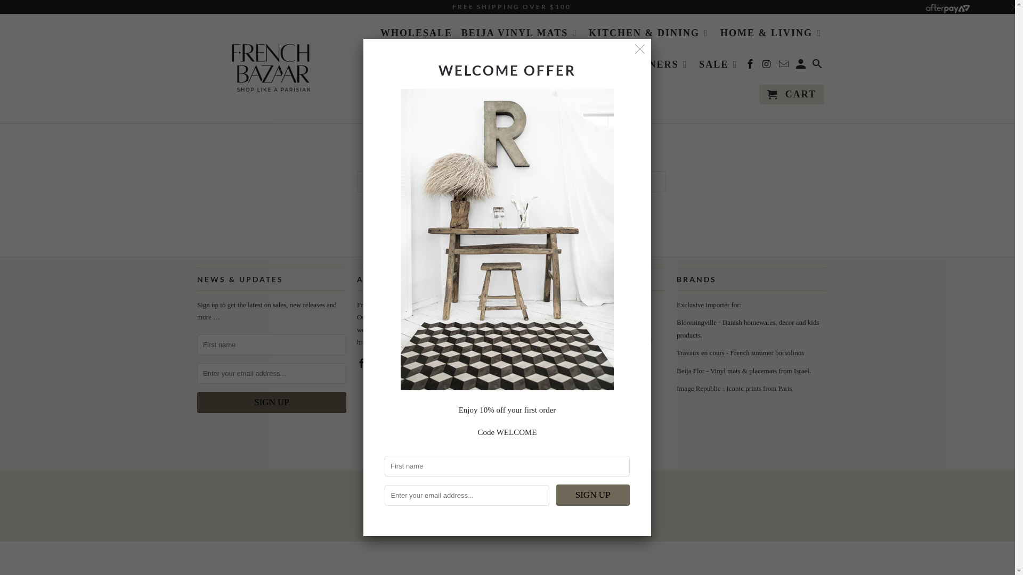  What do you see at coordinates (768, 66) in the screenshot?
I see `Frenchbazaar  on Instagram` at bounding box center [768, 66].